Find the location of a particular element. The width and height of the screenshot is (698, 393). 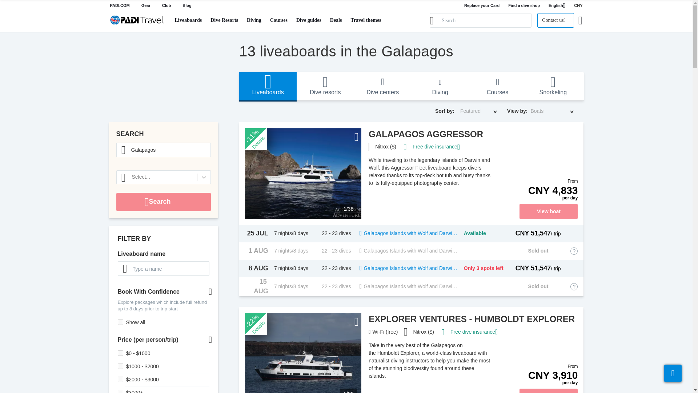

Find a dive shop is located at coordinates (523, 5).